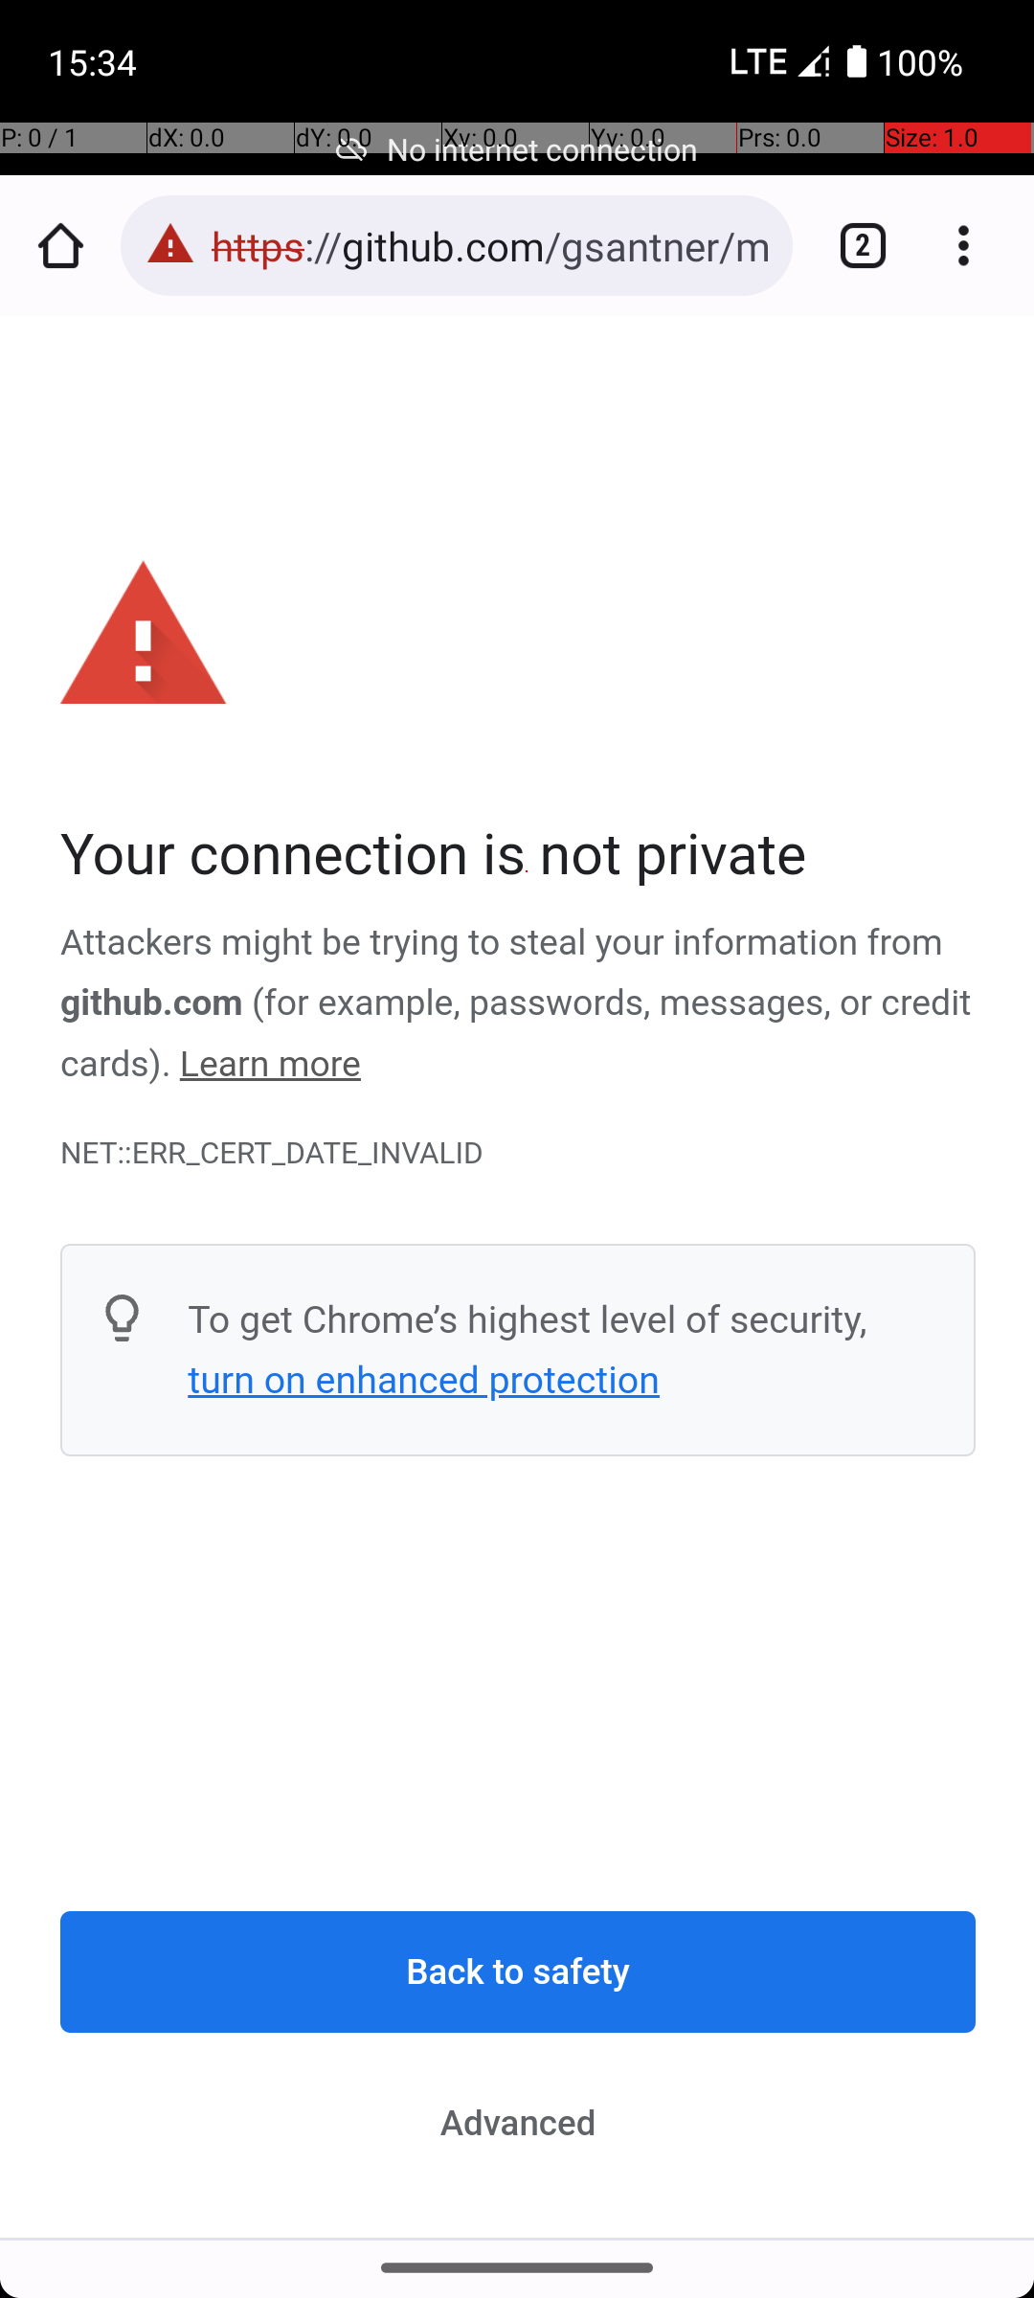 This screenshot has height=2298, width=1034. What do you see at coordinates (519, 1154) in the screenshot?
I see `NET::ERR_CERT_DATE_INVALID` at bounding box center [519, 1154].